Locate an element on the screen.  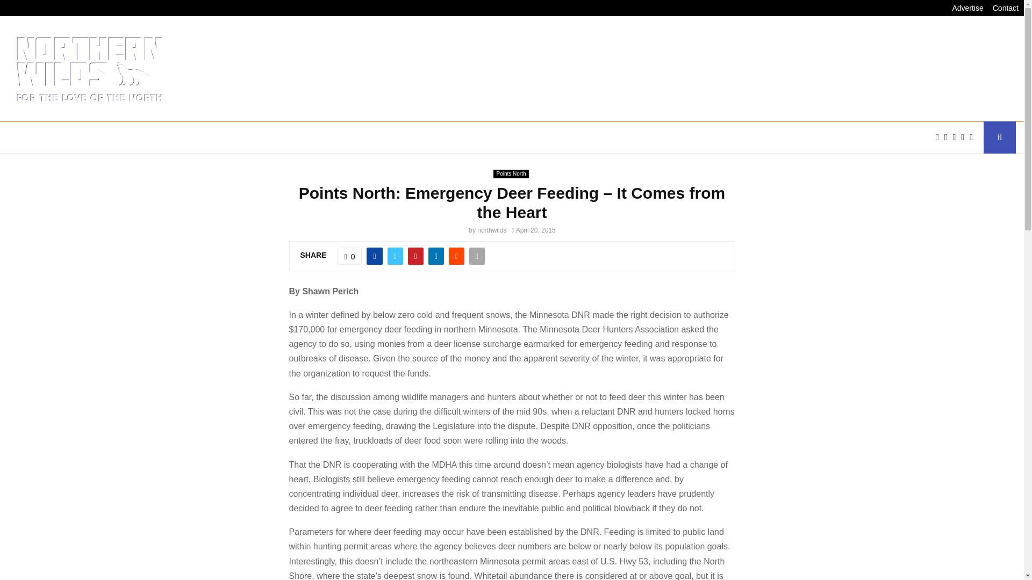
Contact is located at coordinates (1006, 8).